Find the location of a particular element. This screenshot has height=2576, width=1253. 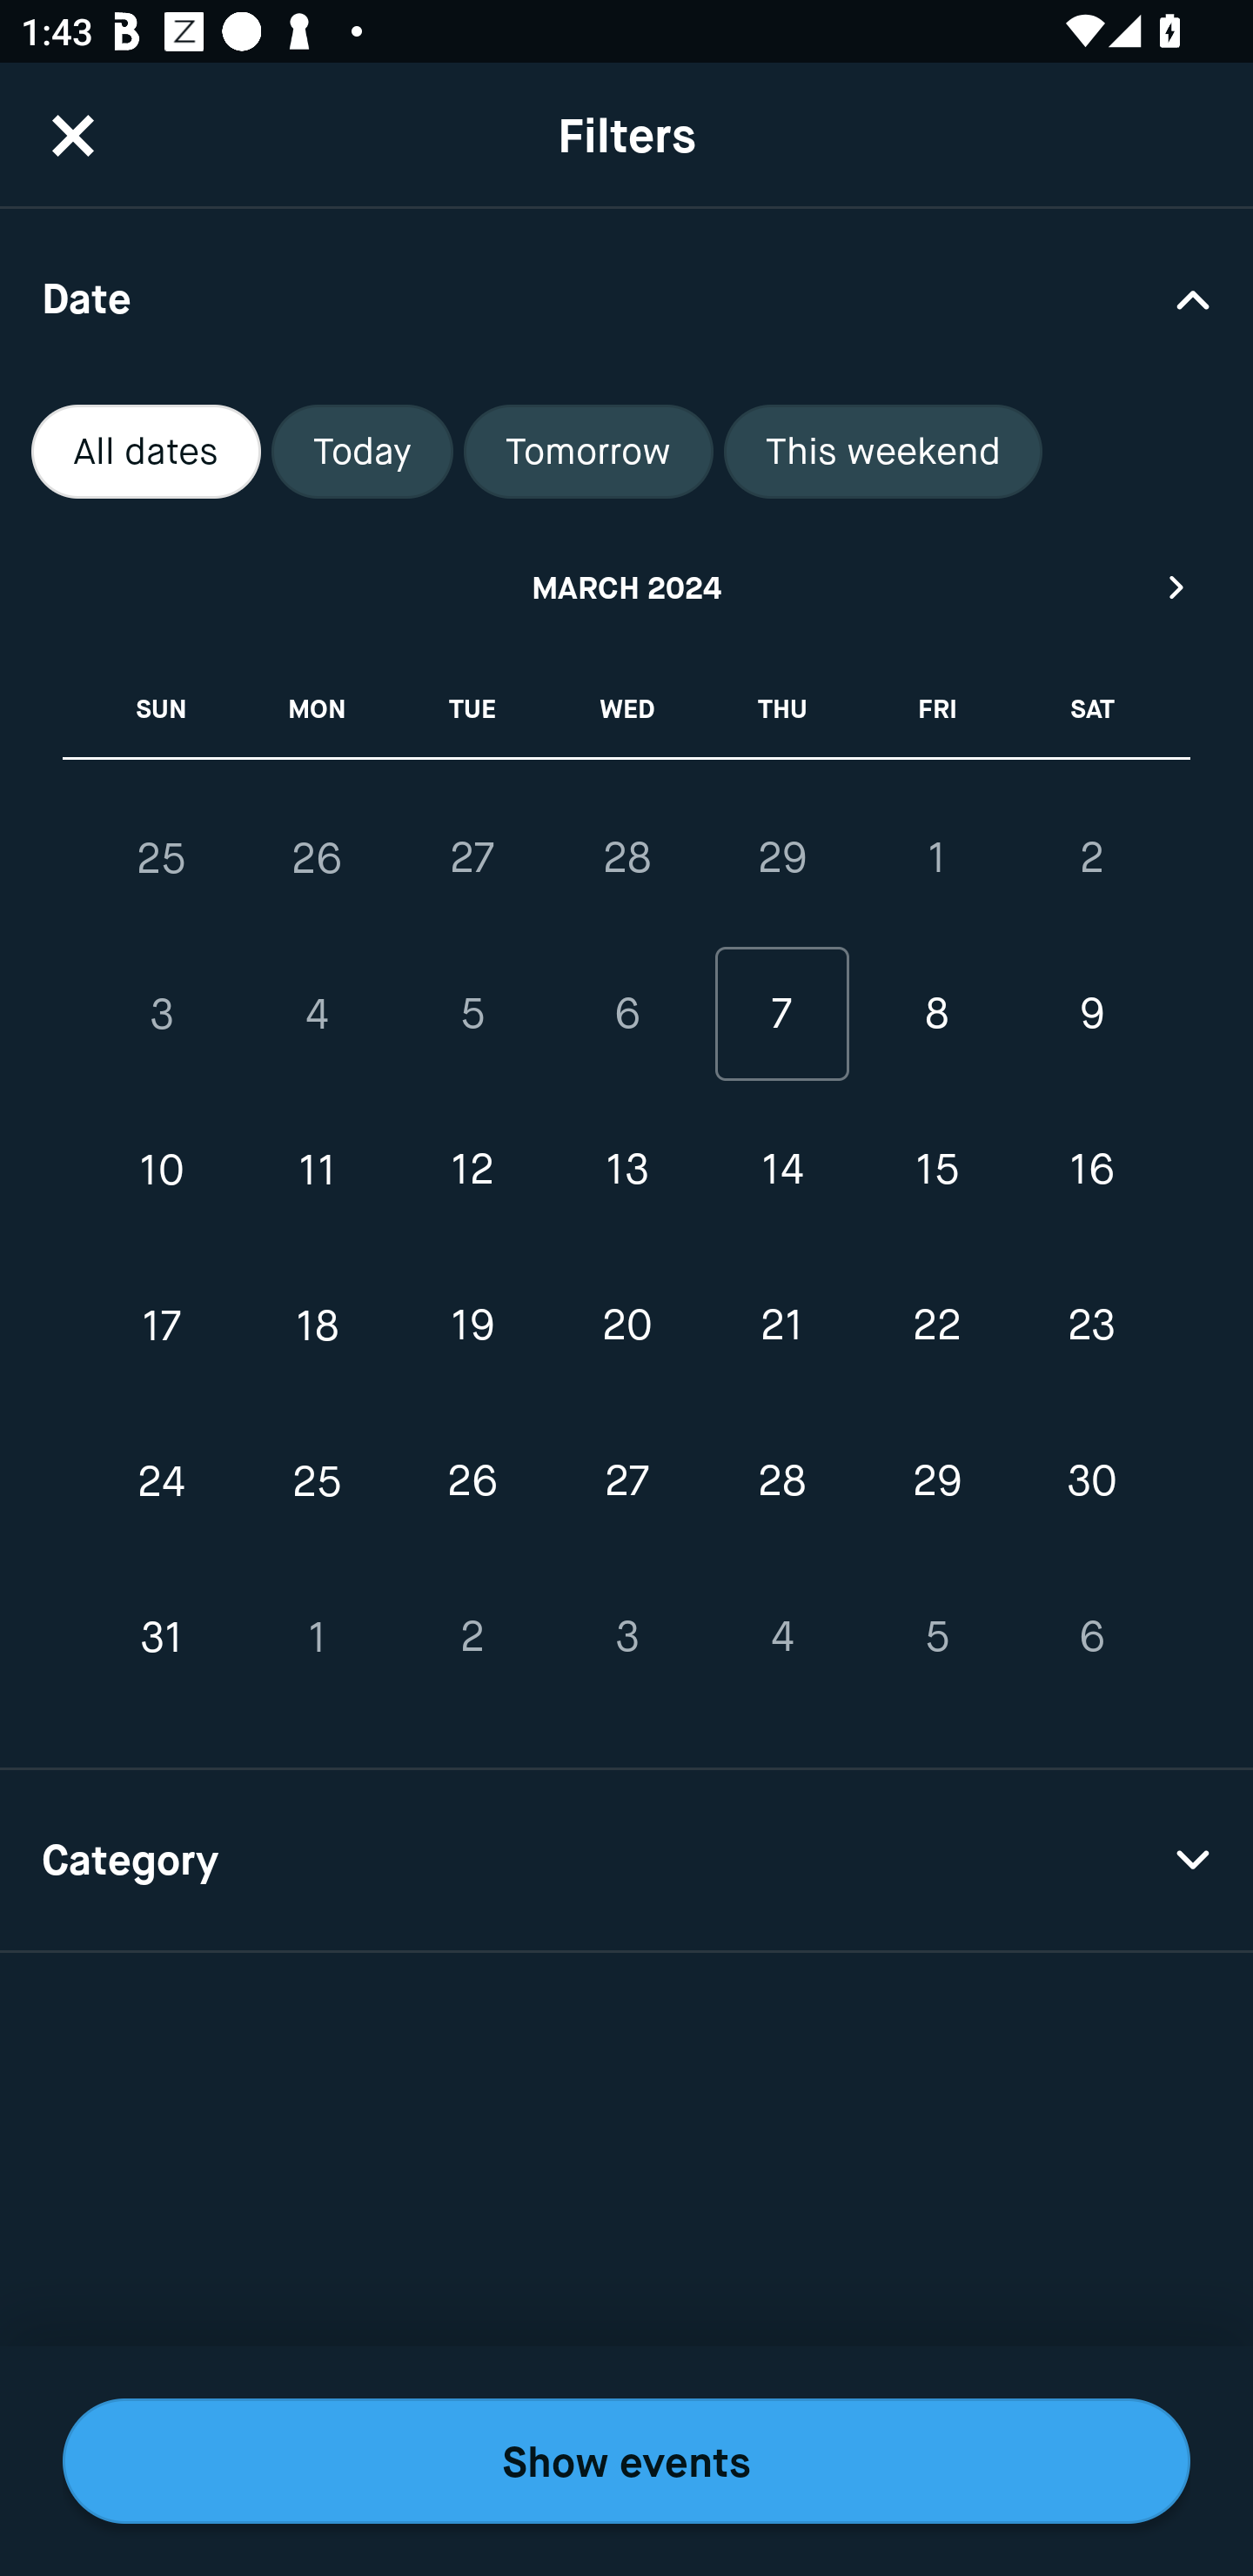

5 is located at coordinates (936, 1636).